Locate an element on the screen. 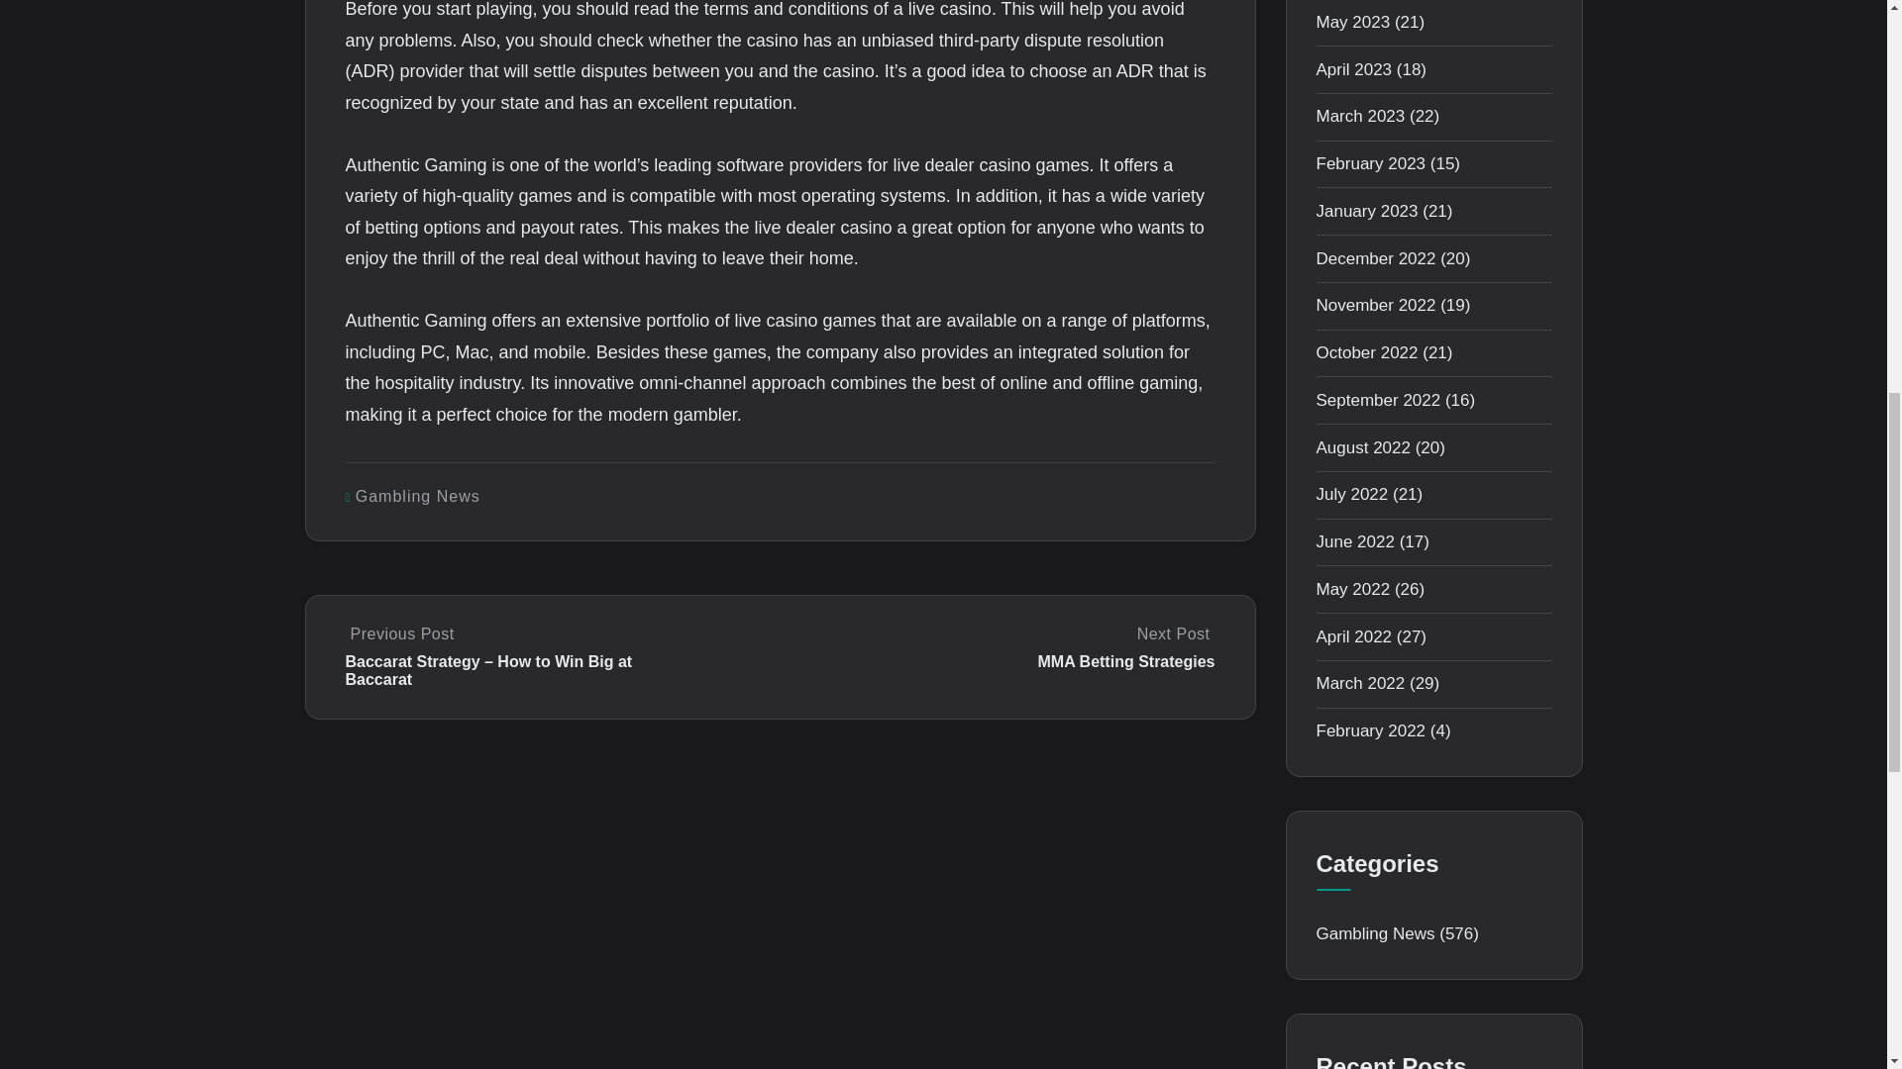  April 2023 is located at coordinates (1353, 69).